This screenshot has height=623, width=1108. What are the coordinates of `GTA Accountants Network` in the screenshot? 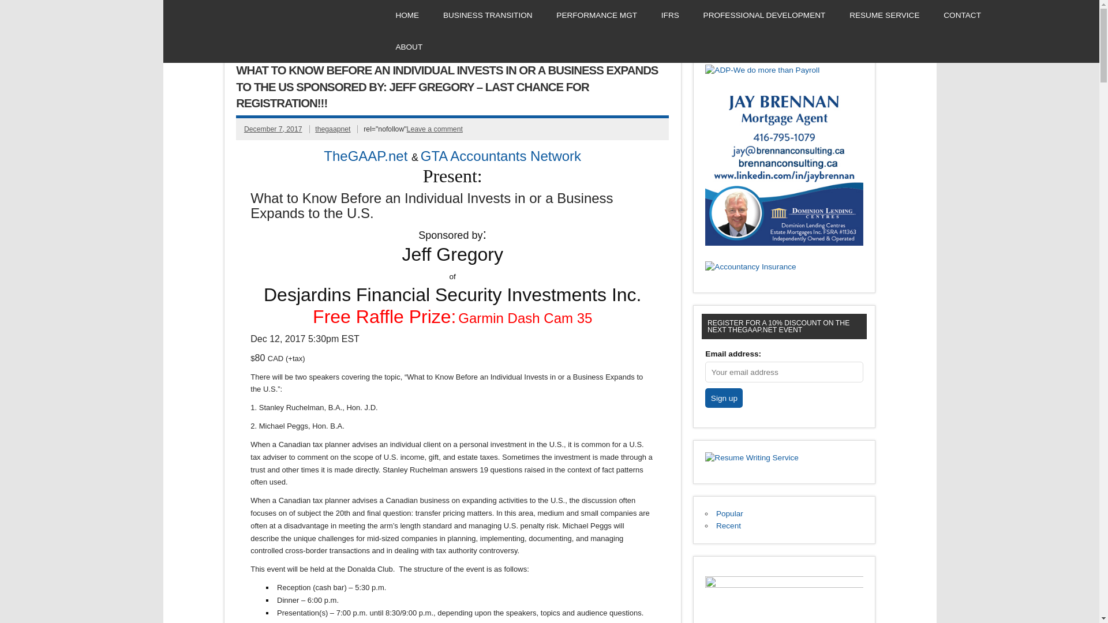 It's located at (501, 157).